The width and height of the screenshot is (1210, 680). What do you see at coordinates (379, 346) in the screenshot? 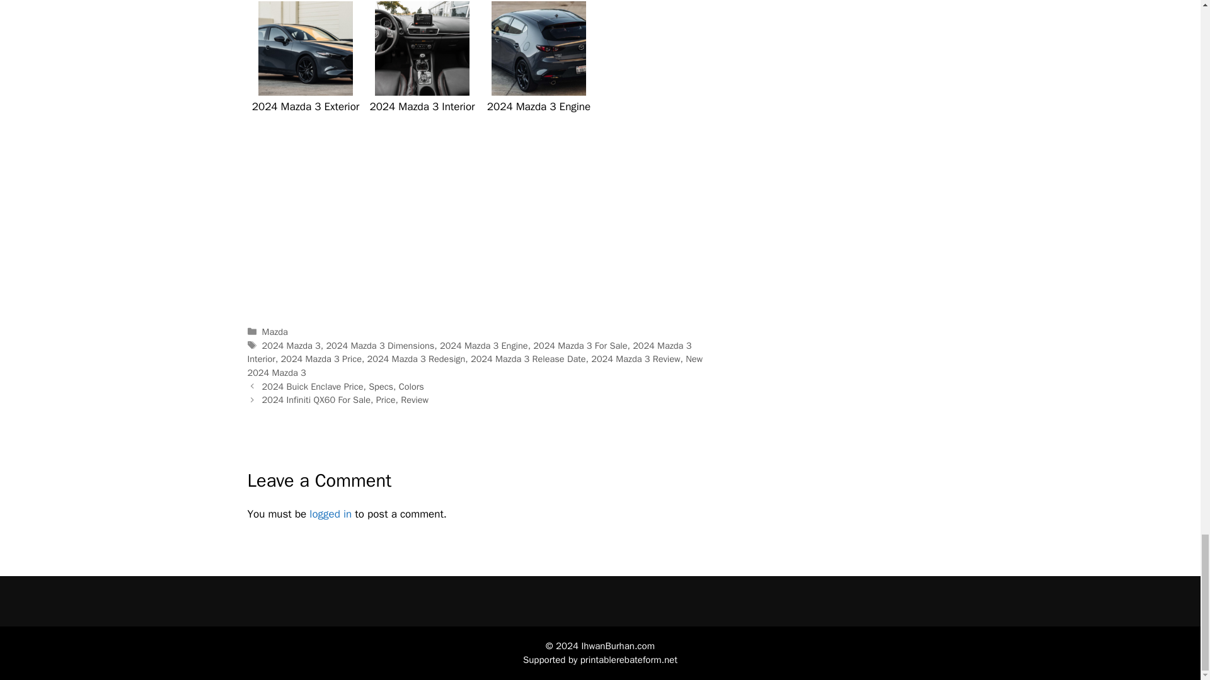
I see `2024 Mazda 3 Dimensions` at bounding box center [379, 346].